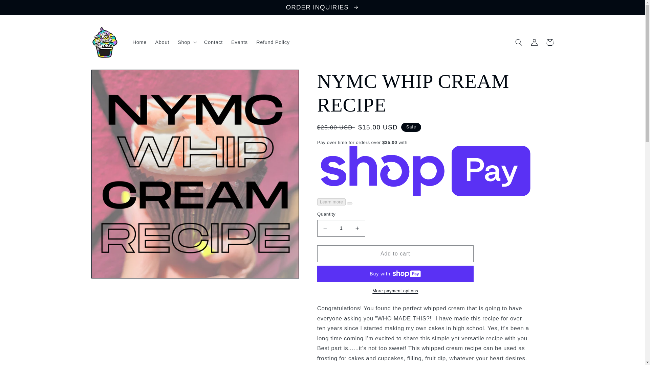 The image size is (650, 365). Describe the element at coordinates (139, 42) in the screenshot. I see `Home` at that location.